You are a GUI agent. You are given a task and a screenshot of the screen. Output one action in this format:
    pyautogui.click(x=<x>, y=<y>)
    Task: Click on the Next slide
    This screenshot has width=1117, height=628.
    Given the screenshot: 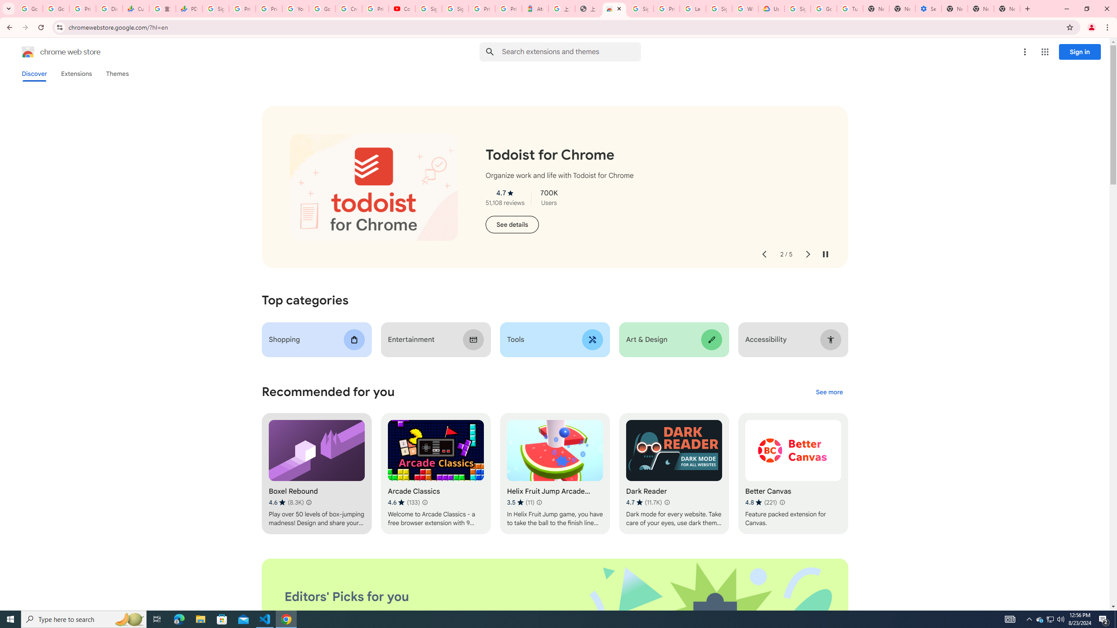 What is the action you would take?
    pyautogui.click(x=807, y=254)
    